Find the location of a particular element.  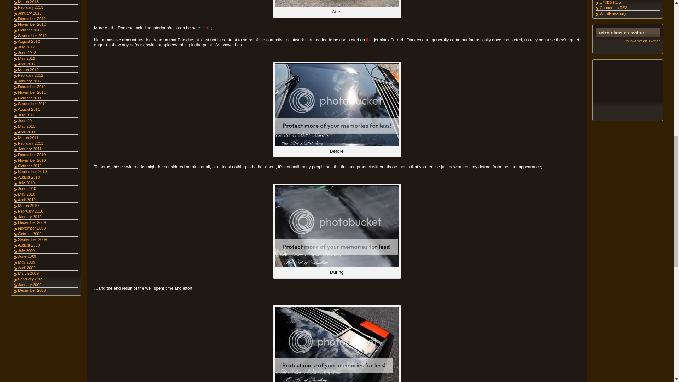

Ferrari is located at coordinates (337, 226).